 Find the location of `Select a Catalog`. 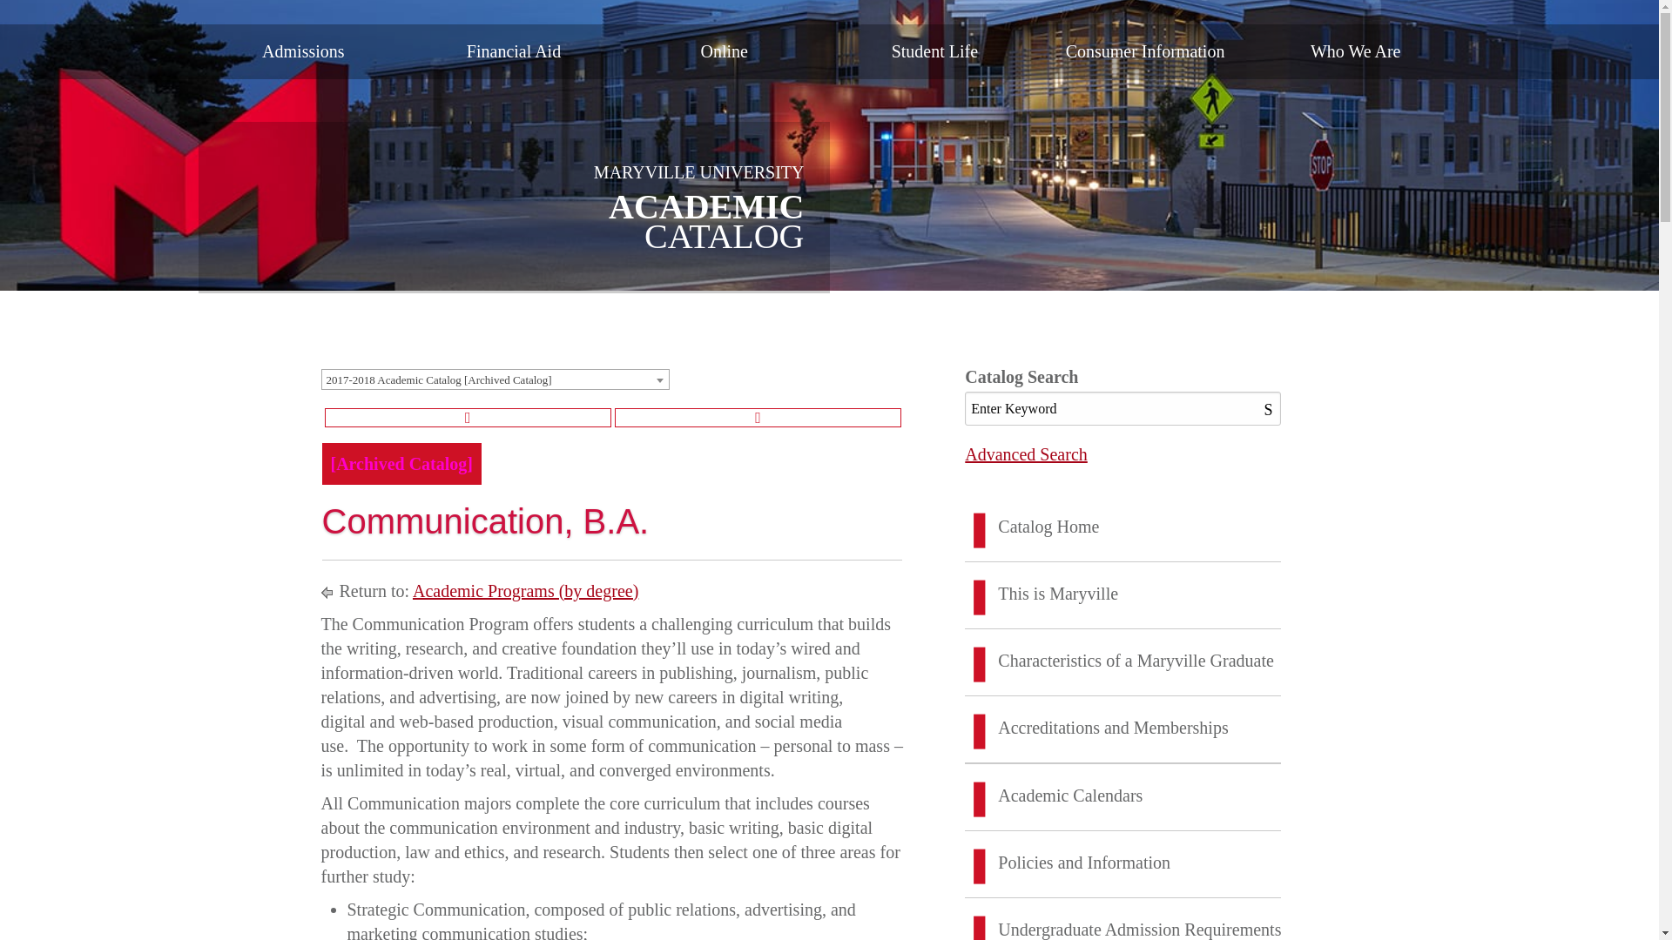

Select a Catalog is located at coordinates (495, 379).